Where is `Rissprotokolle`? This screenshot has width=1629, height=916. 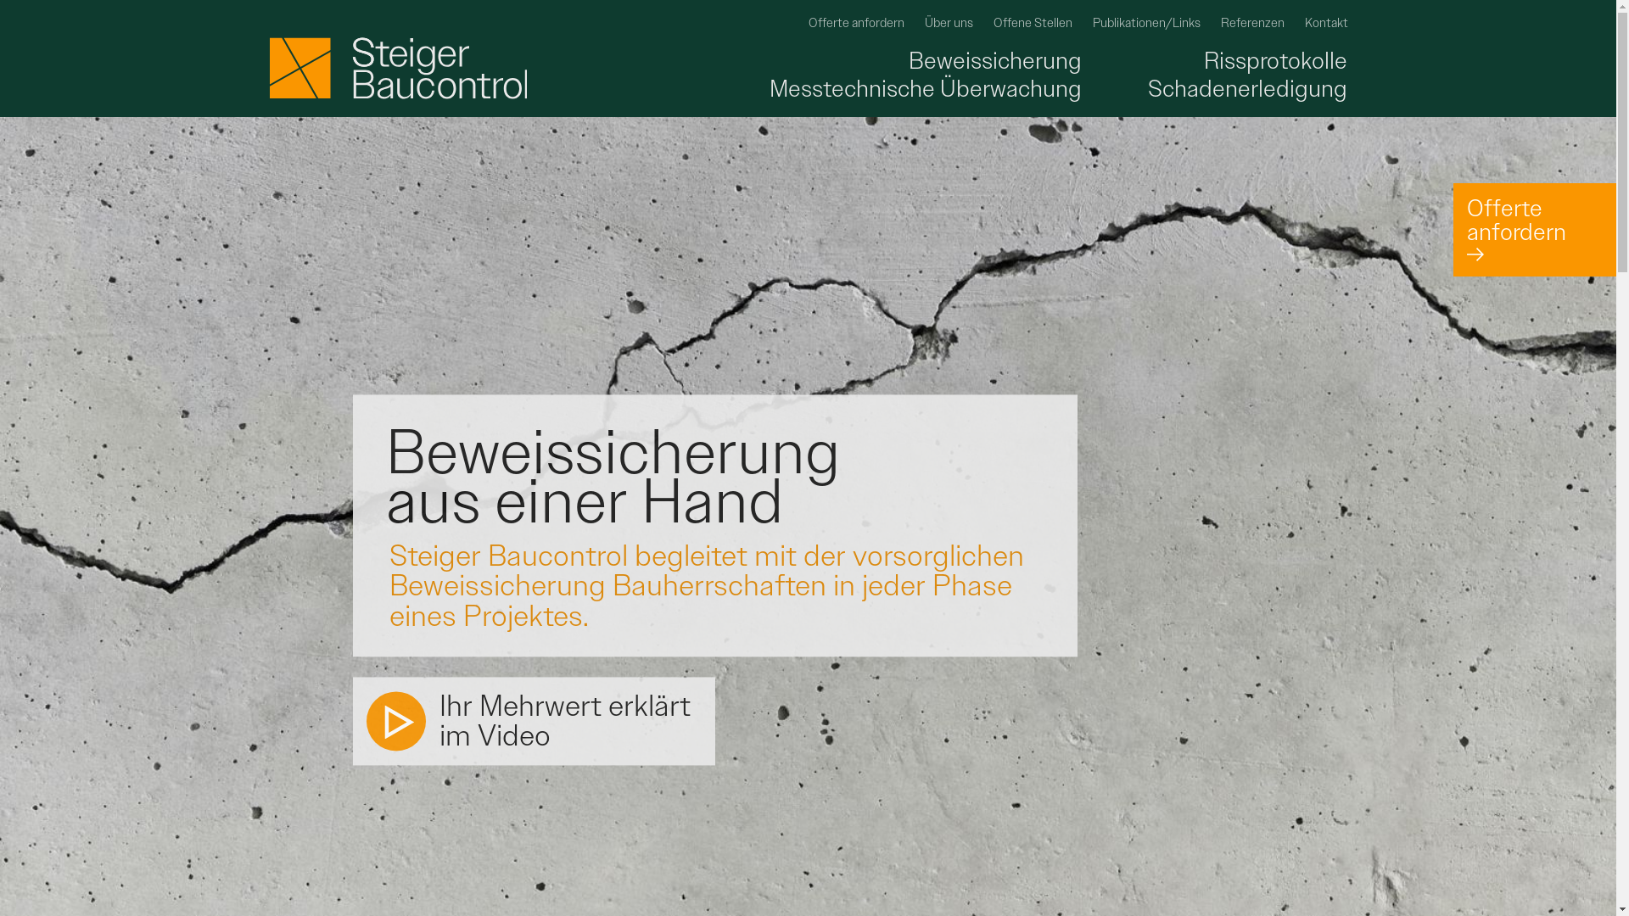
Rissprotokolle is located at coordinates (1215, 60).